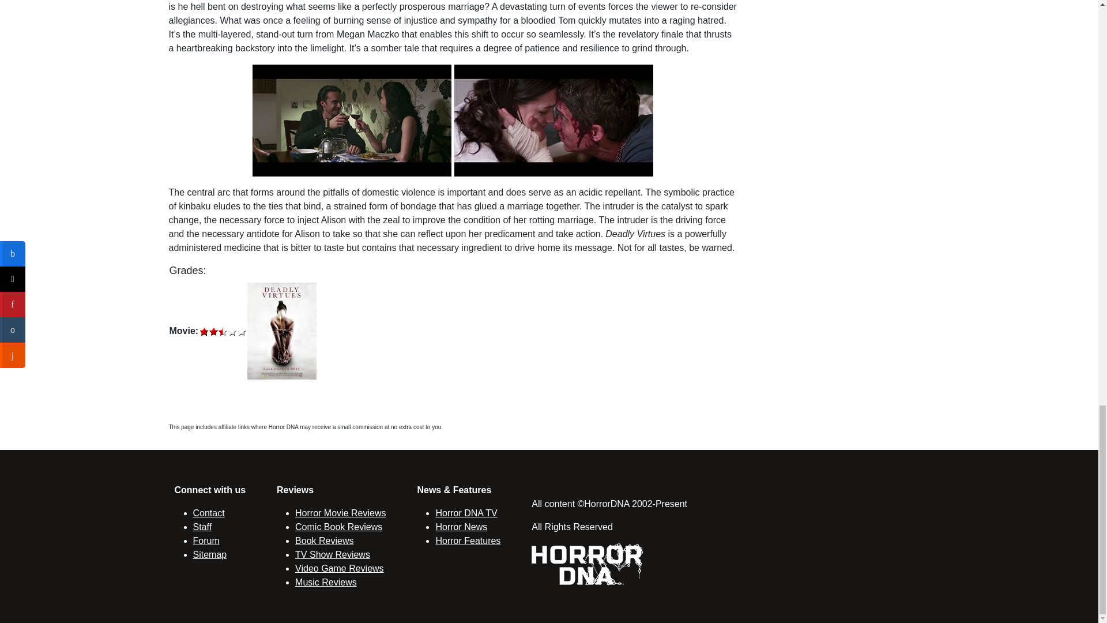 The width and height of the screenshot is (1107, 623). I want to click on Horror News, so click(461, 527).